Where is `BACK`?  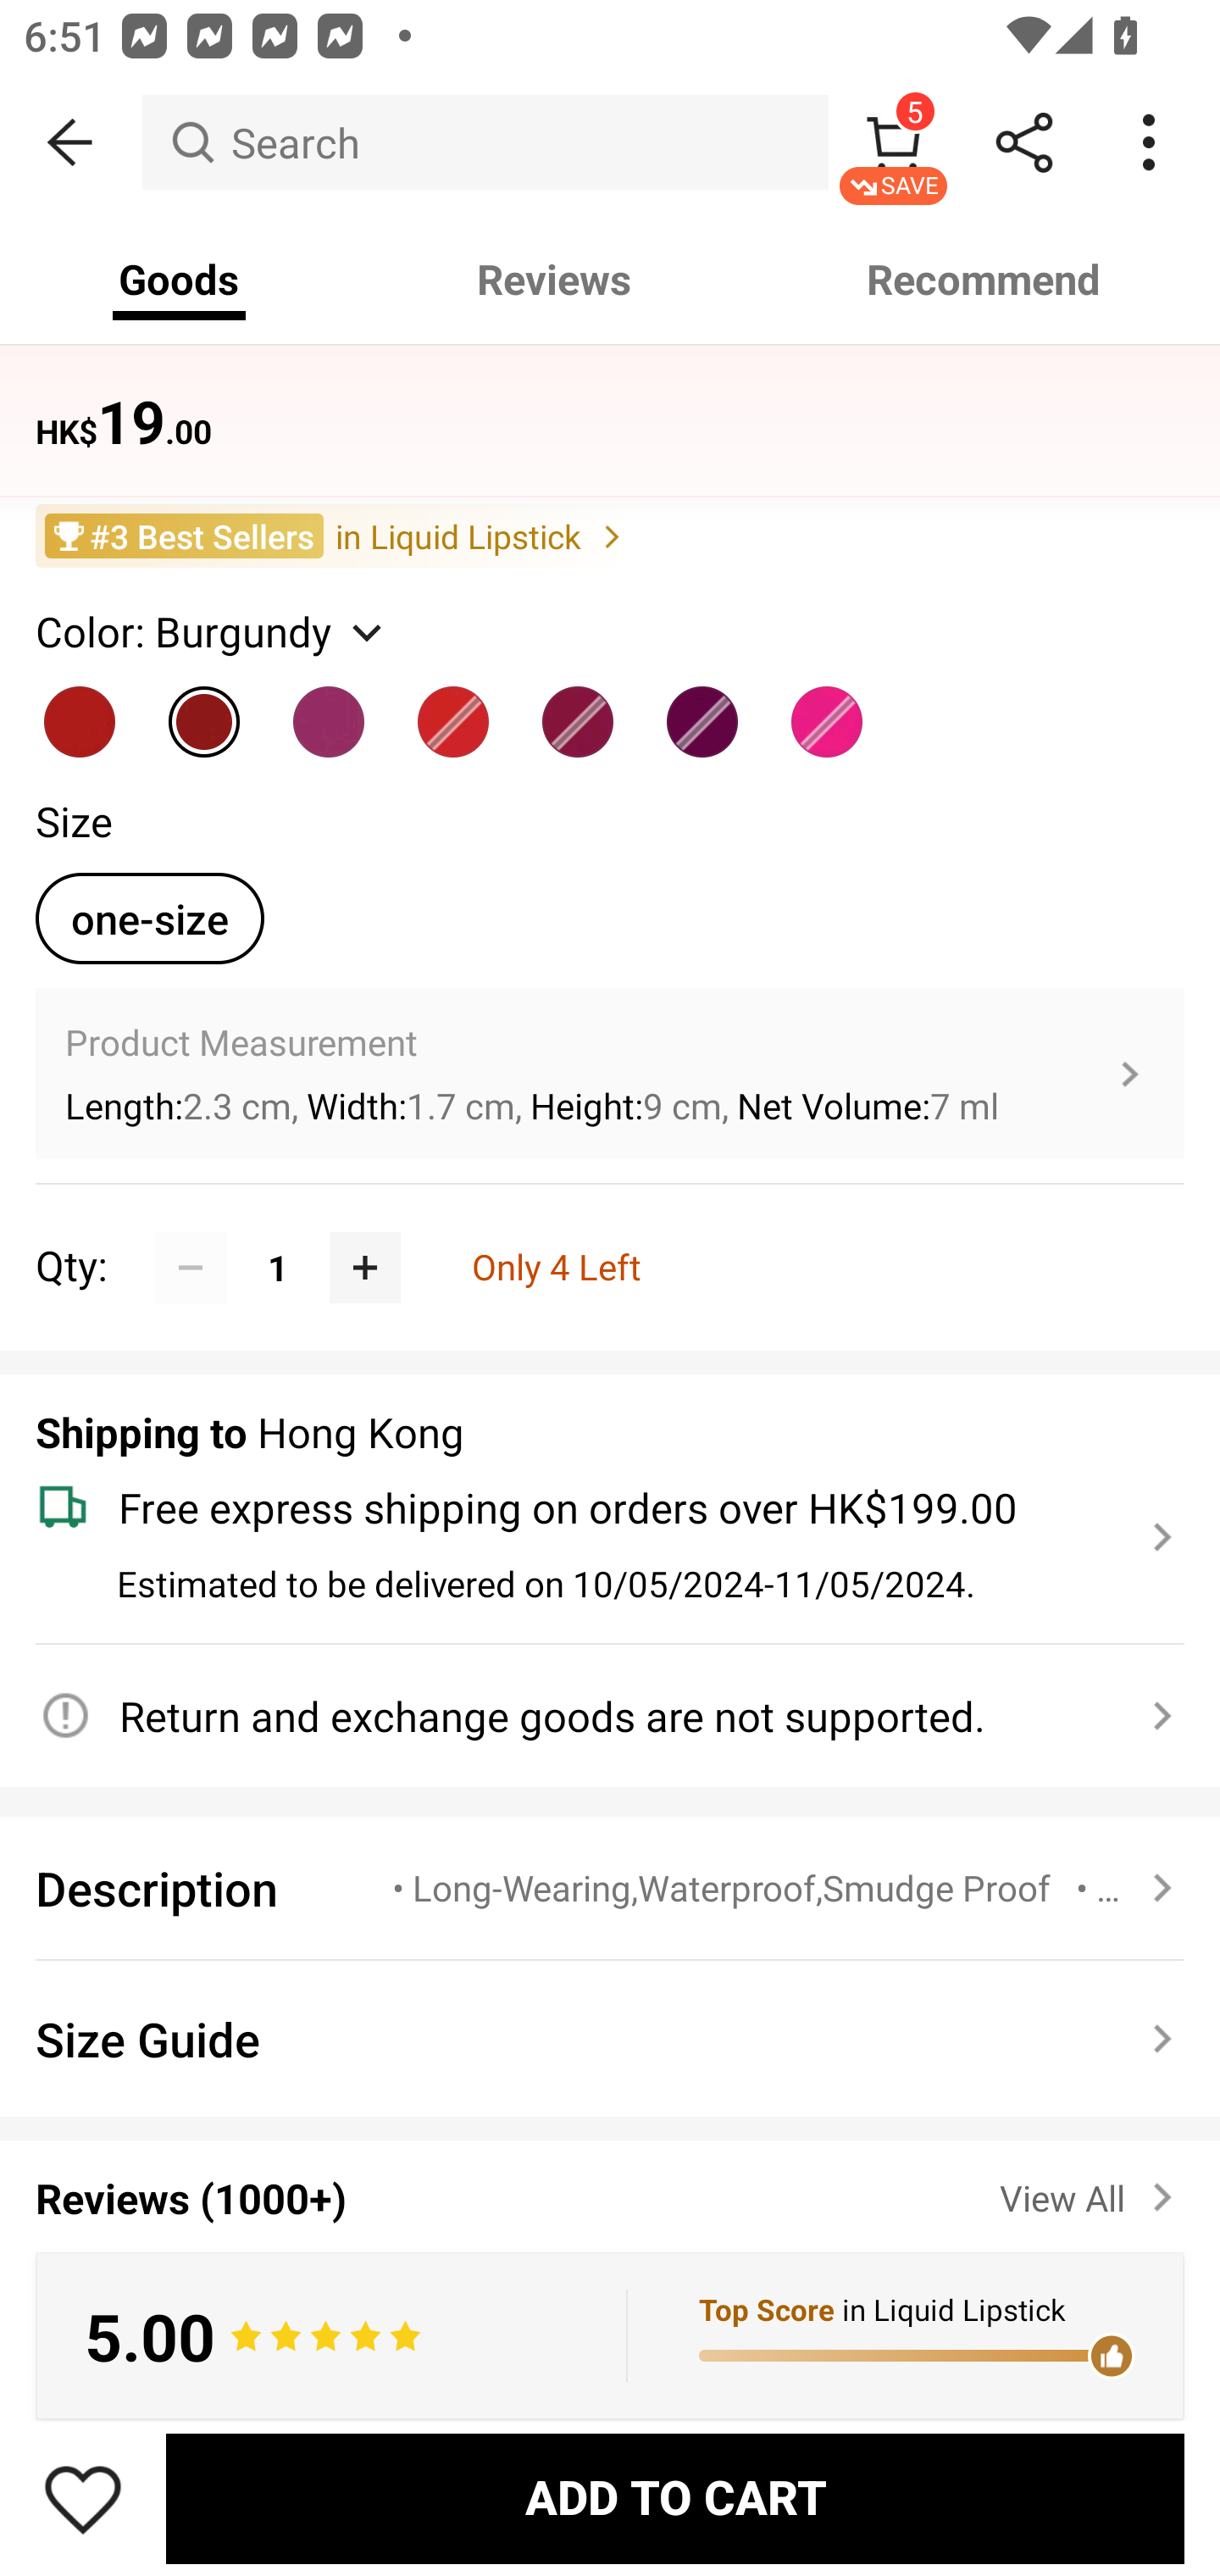
BACK is located at coordinates (71, 142).